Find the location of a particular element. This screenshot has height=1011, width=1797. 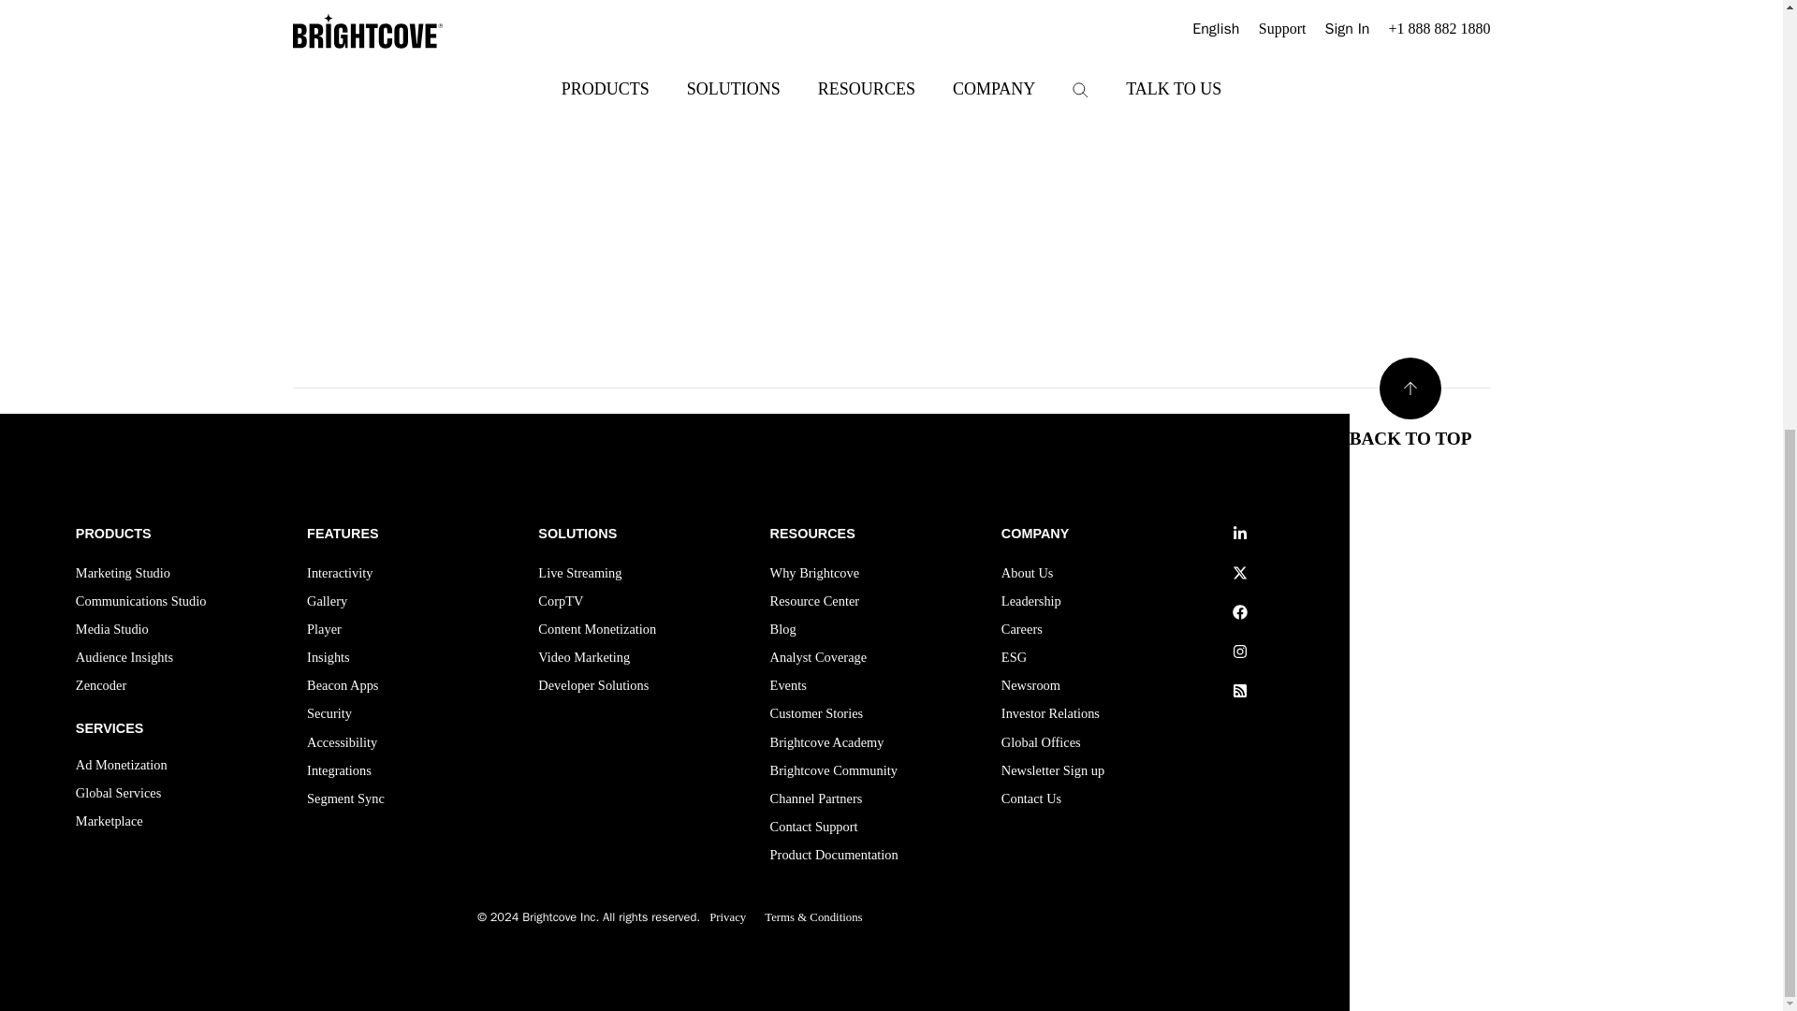

Insights is located at coordinates (329, 660).